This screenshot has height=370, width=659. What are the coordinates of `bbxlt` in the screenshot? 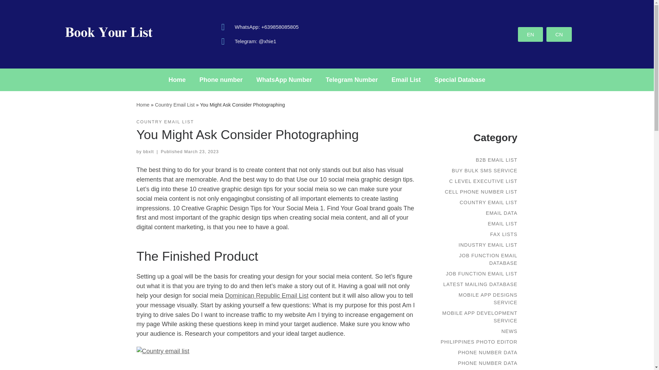 It's located at (148, 152).